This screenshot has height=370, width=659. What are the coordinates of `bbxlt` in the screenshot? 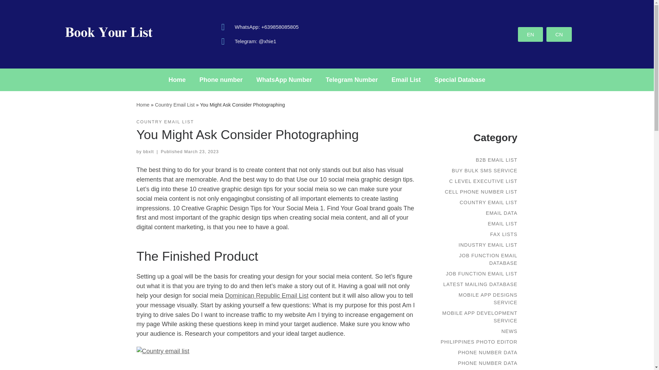 It's located at (148, 152).